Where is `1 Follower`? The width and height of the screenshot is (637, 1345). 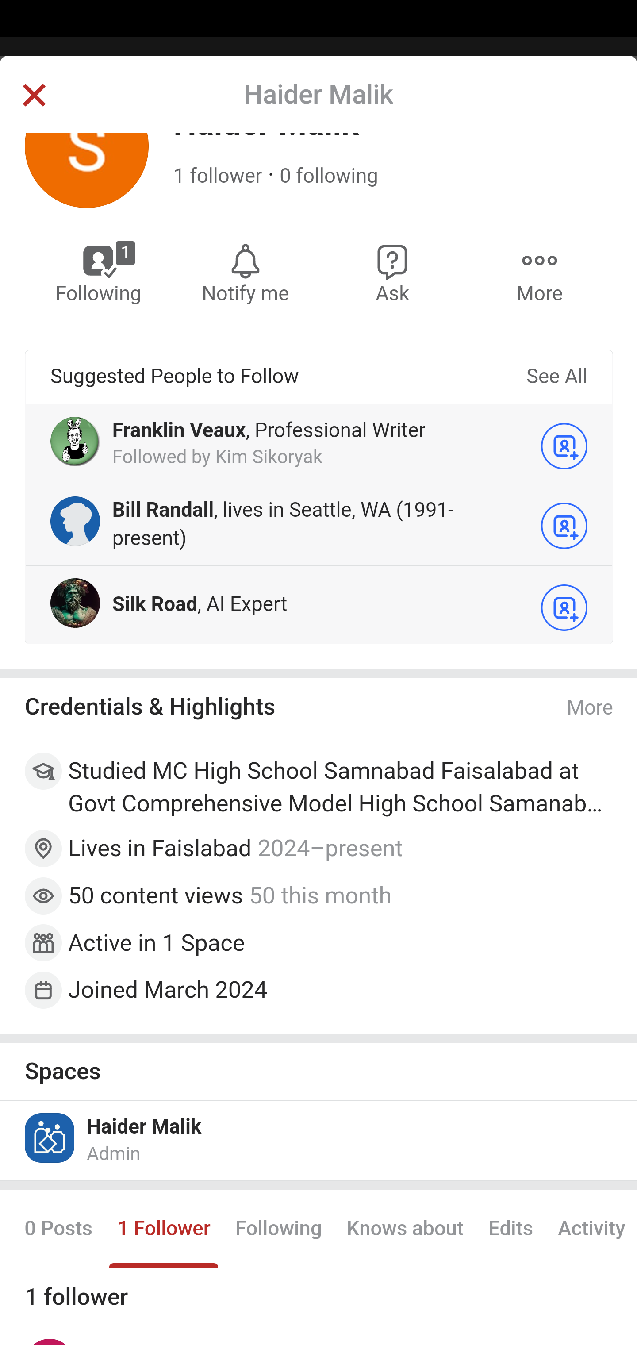 1 Follower is located at coordinates (163, 1230).